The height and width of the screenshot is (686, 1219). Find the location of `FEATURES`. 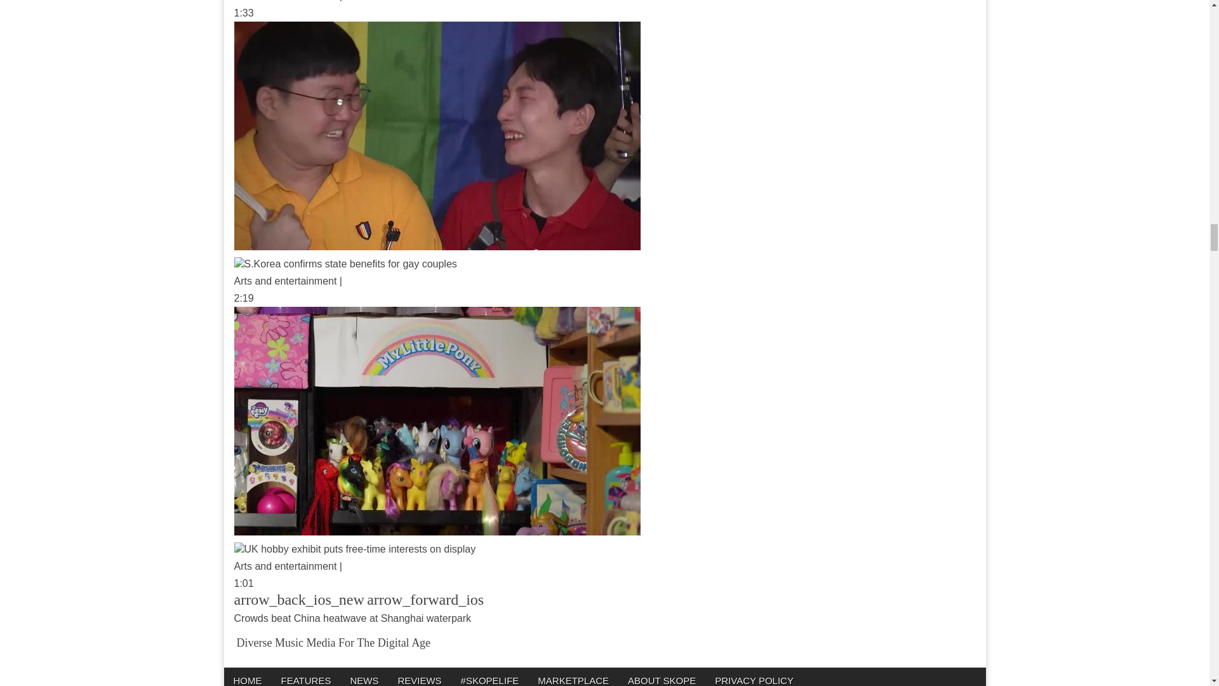

FEATURES is located at coordinates (306, 676).